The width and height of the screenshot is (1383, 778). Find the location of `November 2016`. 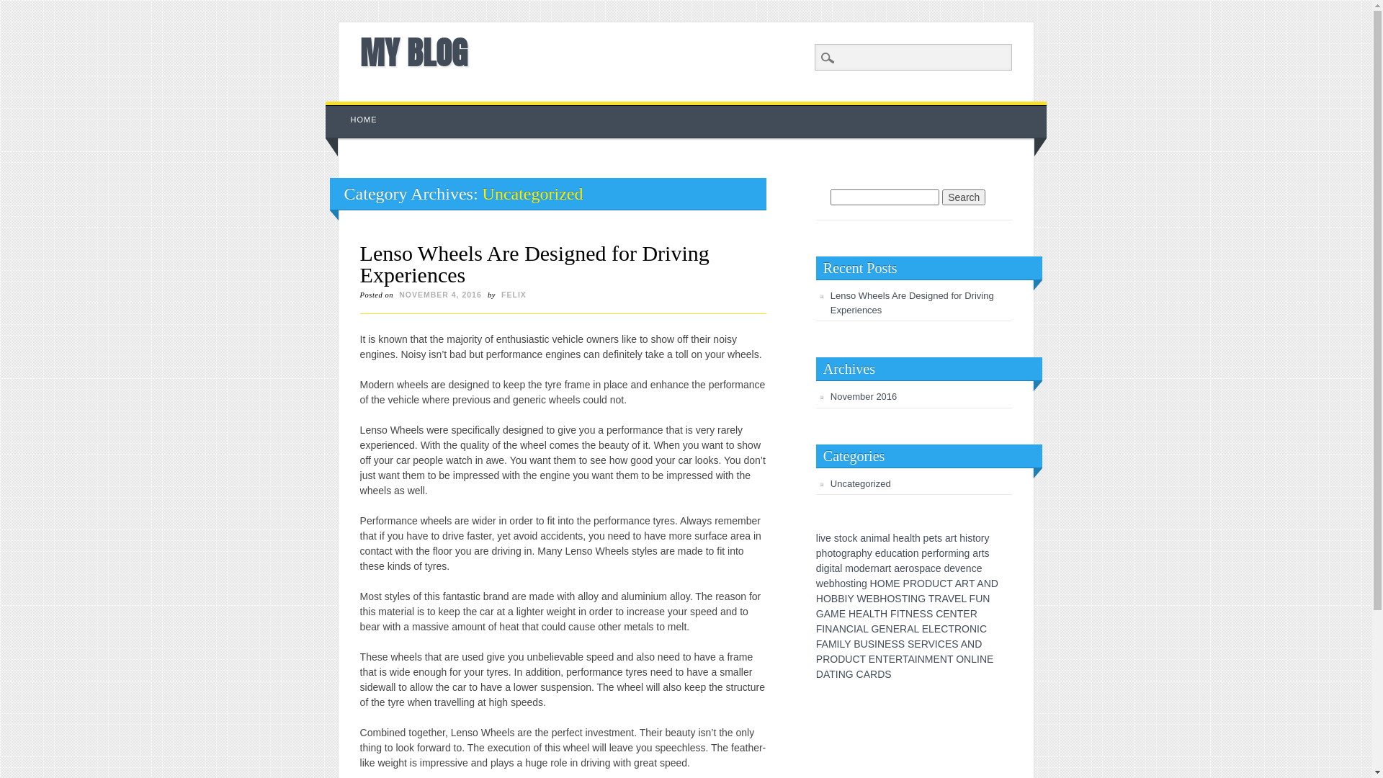

November 2016 is located at coordinates (864, 396).